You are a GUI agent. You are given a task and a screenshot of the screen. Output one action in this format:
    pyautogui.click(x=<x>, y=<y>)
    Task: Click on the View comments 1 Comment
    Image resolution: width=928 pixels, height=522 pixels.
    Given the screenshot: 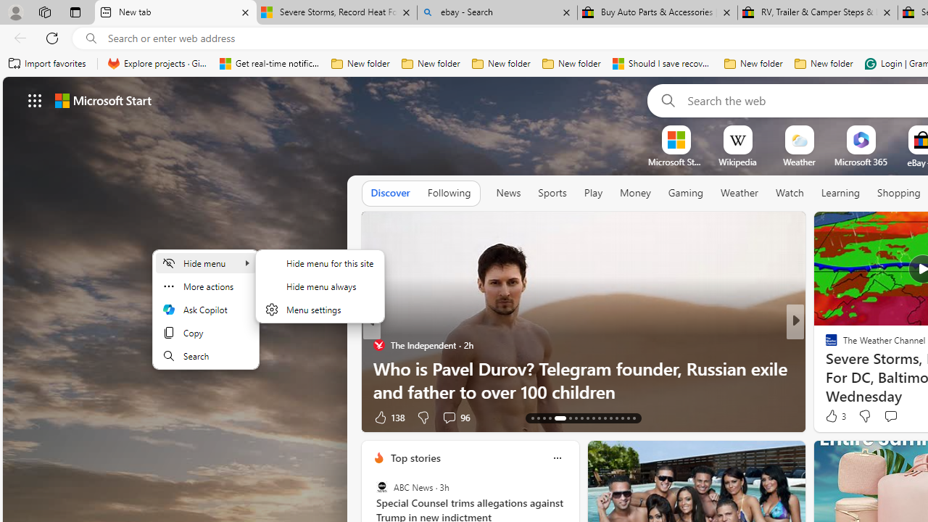 What is the action you would take?
    pyautogui.click(x=895, y=418)
    